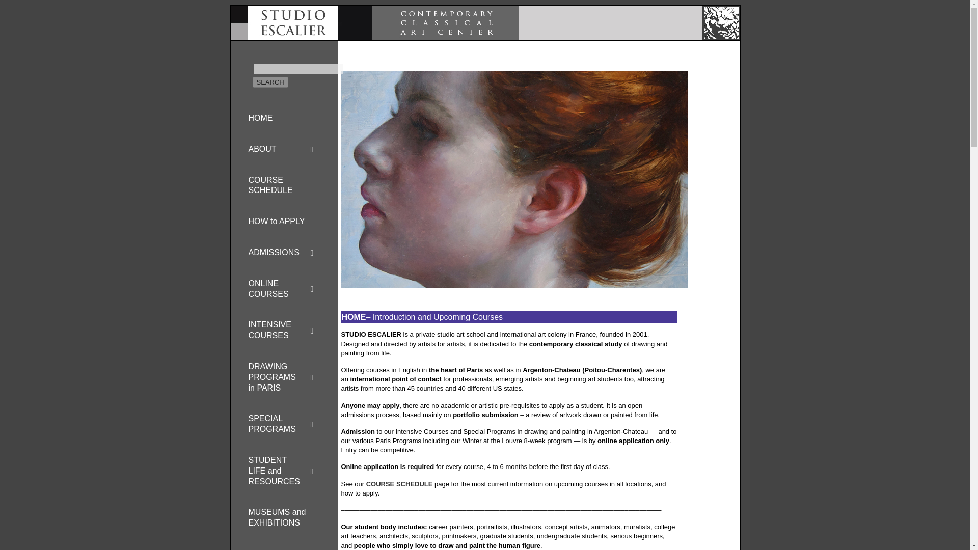 Image resolution: width=978 pixels, height=550 pixels. Describe the element at coordinates (696, 181) in the screenshot. I see `10` at that location.